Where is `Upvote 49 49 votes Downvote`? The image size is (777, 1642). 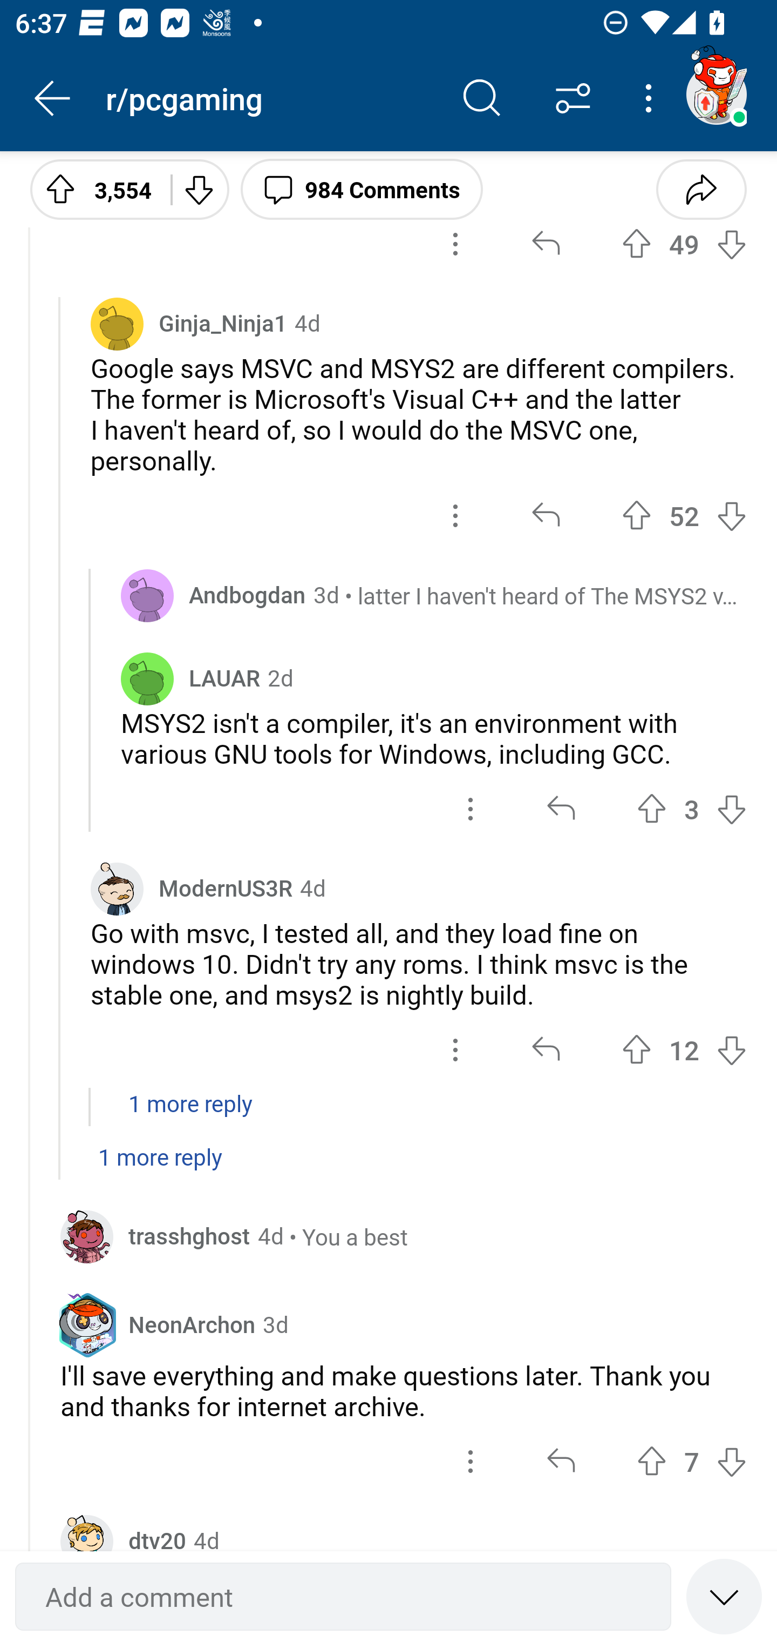 Upvote 49 49 votes Downvote is located at coordinates (684, 244).